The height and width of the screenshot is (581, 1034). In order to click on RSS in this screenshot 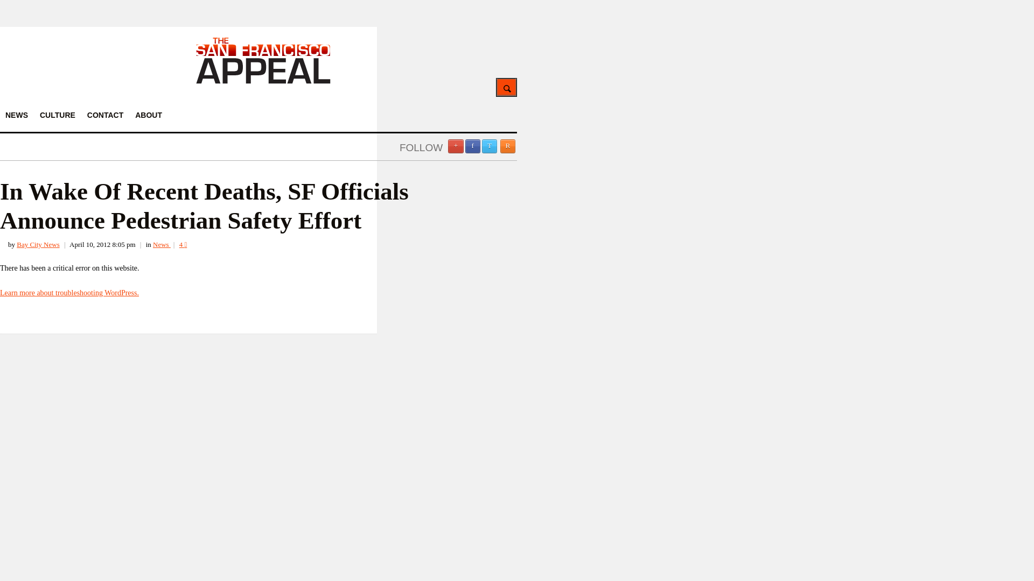, I will do `click(507, 146)`.